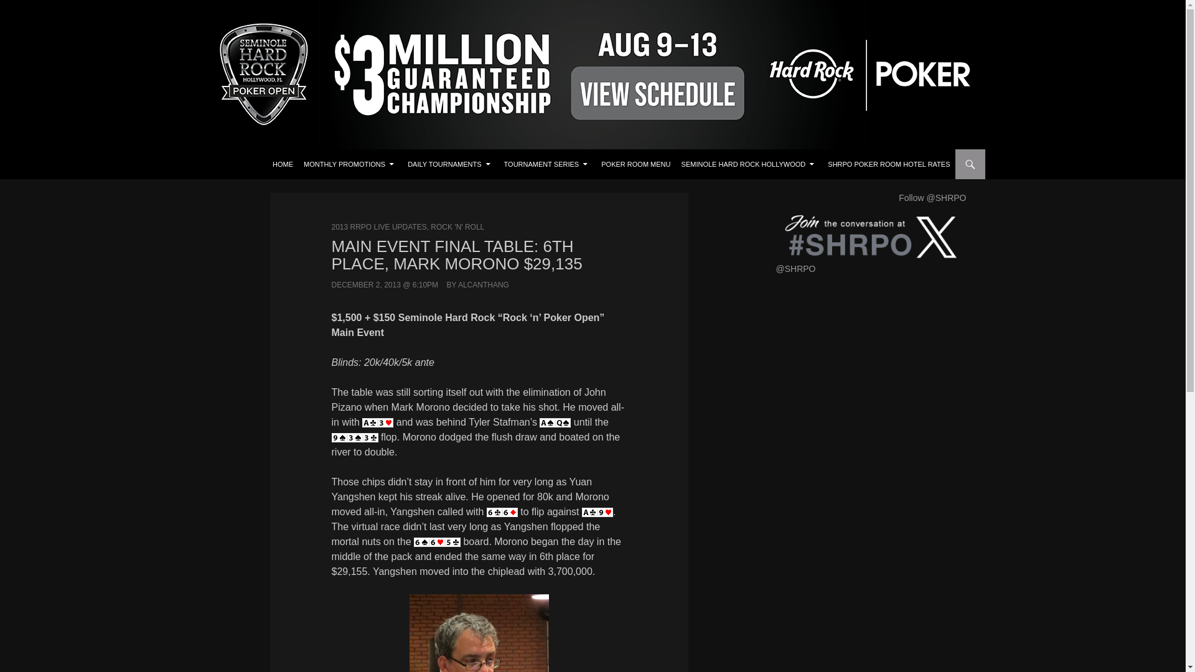  I want to click on DAILY TOURNAMENTS, so click(450, 164).